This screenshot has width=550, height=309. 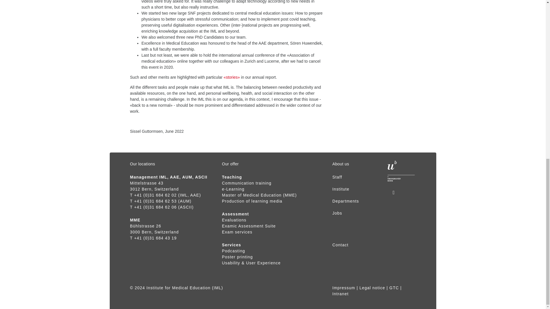 What do you see at coordinates (249, 226) in the screenshot?
I see `Examic Assessment Suite` at bounding box center [249, 226].